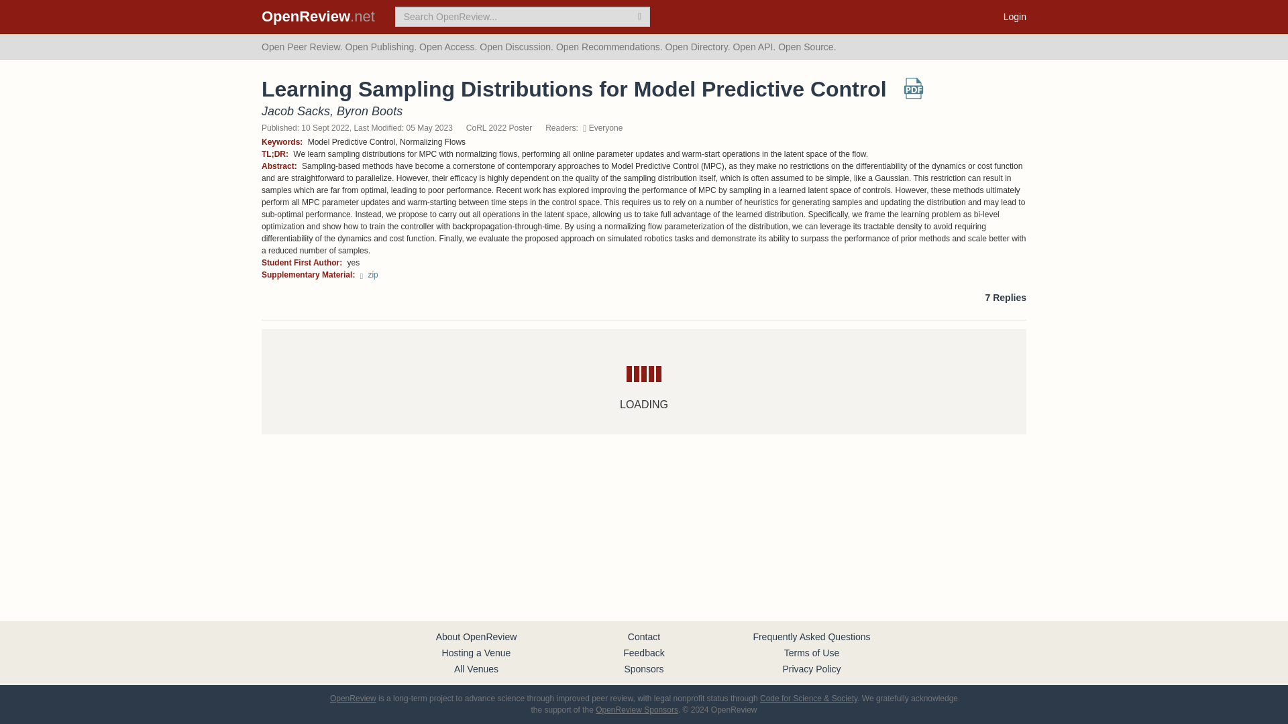 This screenshot has width=1288, height=724. What do you see at coordinates (812, 652) in the screenshot?
I see `Terms of Use` at bounding box center [812, 652].